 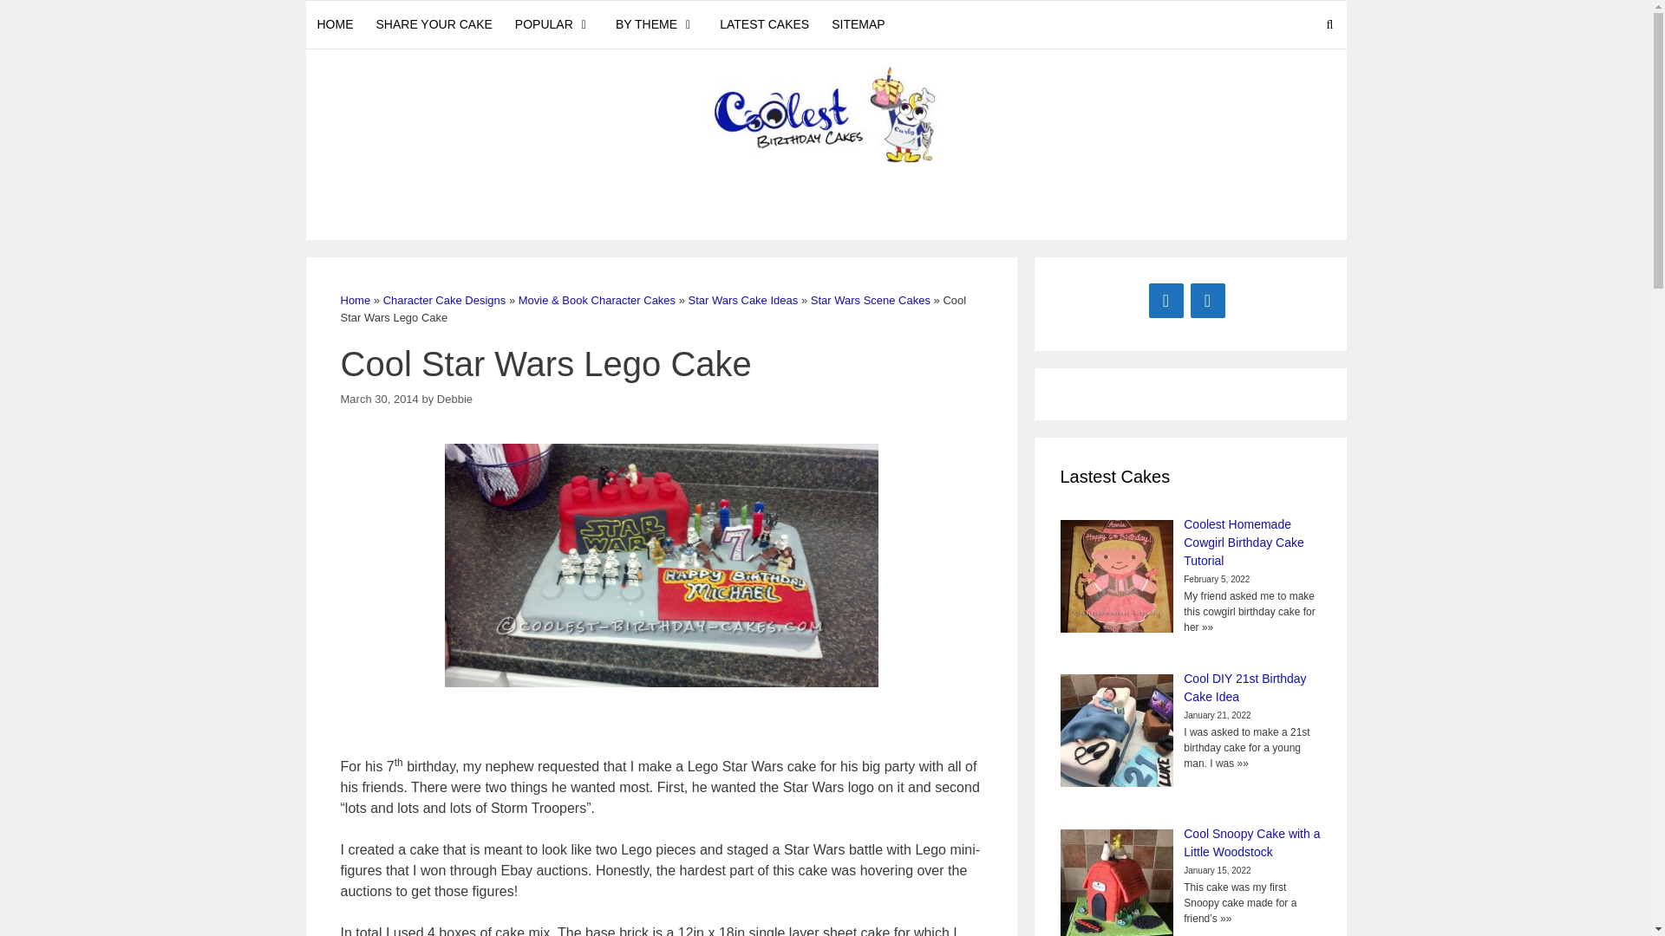 What do you see at coordinates (335, 24) in the screenshot?
I see `HOME` at bounding box center [335, 24].